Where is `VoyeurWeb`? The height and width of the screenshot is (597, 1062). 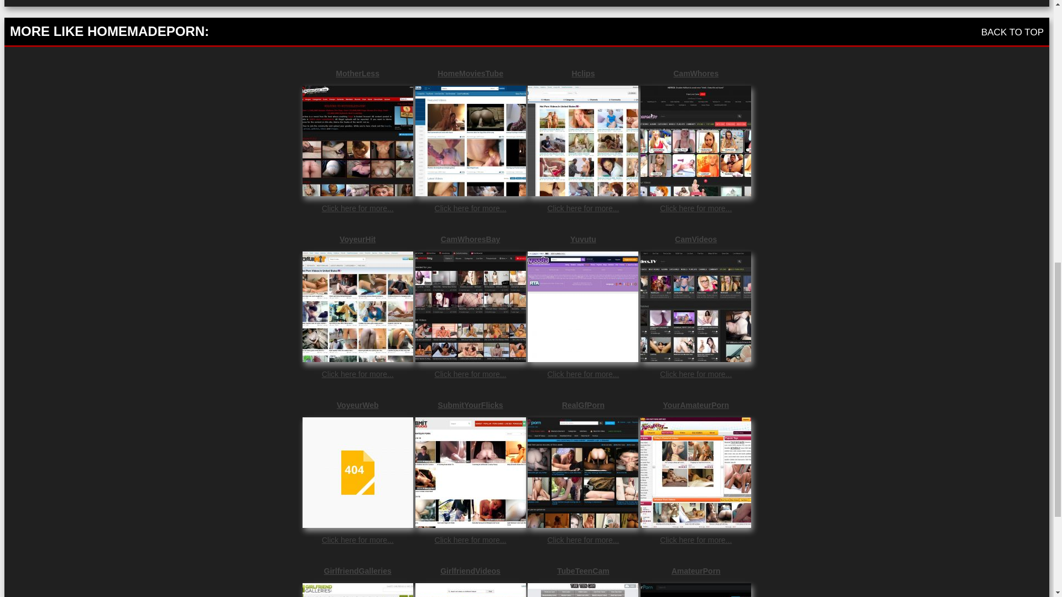 VoyeurWeb is located at coordinates (357, 405).